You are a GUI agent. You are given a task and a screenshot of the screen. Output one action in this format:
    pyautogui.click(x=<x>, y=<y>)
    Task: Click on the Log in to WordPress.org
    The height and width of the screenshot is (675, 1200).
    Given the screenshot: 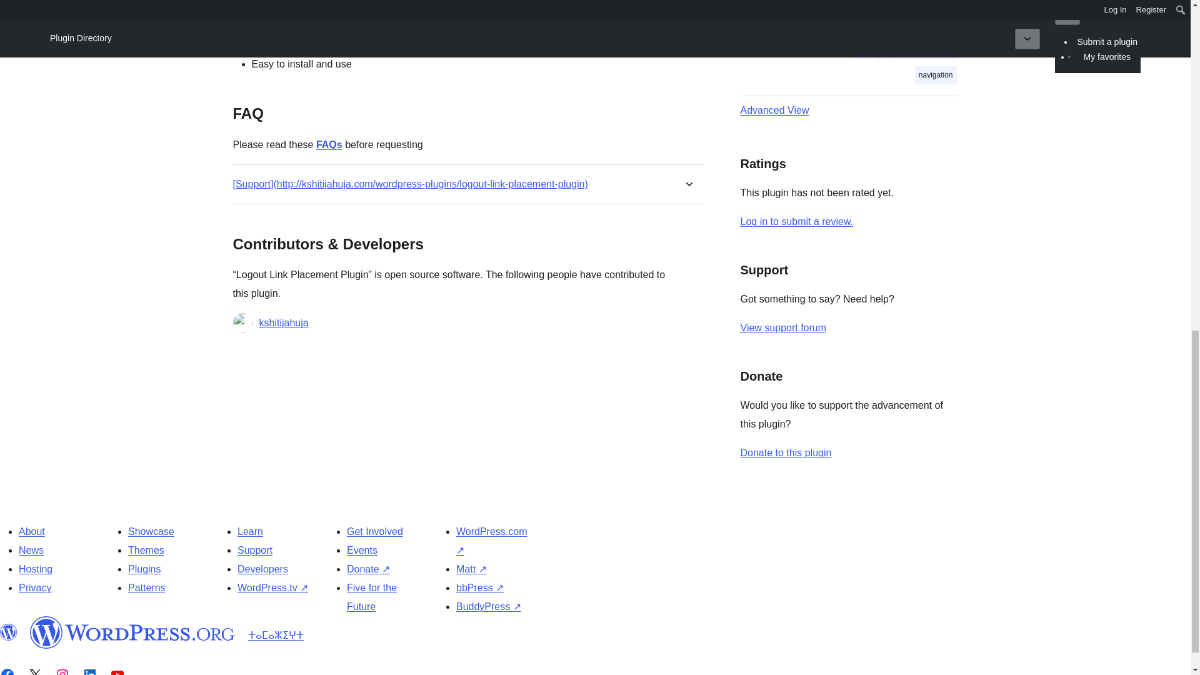 What is the action you would take?
    pyautogui.click(x=796, y=221)
    